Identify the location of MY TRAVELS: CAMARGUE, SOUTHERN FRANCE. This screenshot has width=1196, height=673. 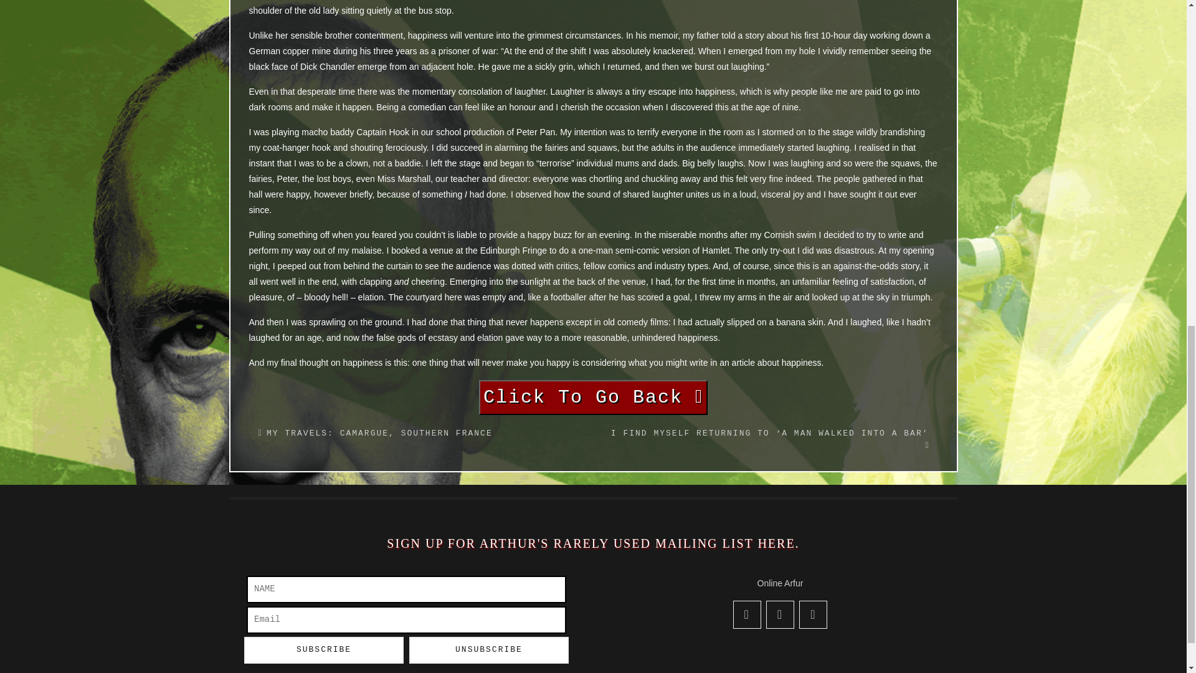
(380, 433).